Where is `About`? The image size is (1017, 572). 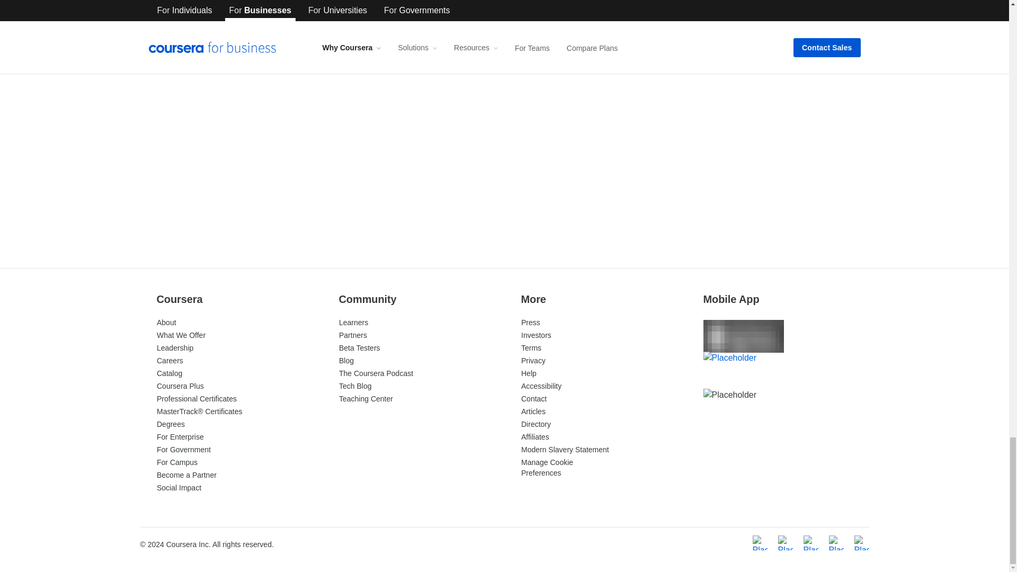
About is located at coordinates (166, 322).